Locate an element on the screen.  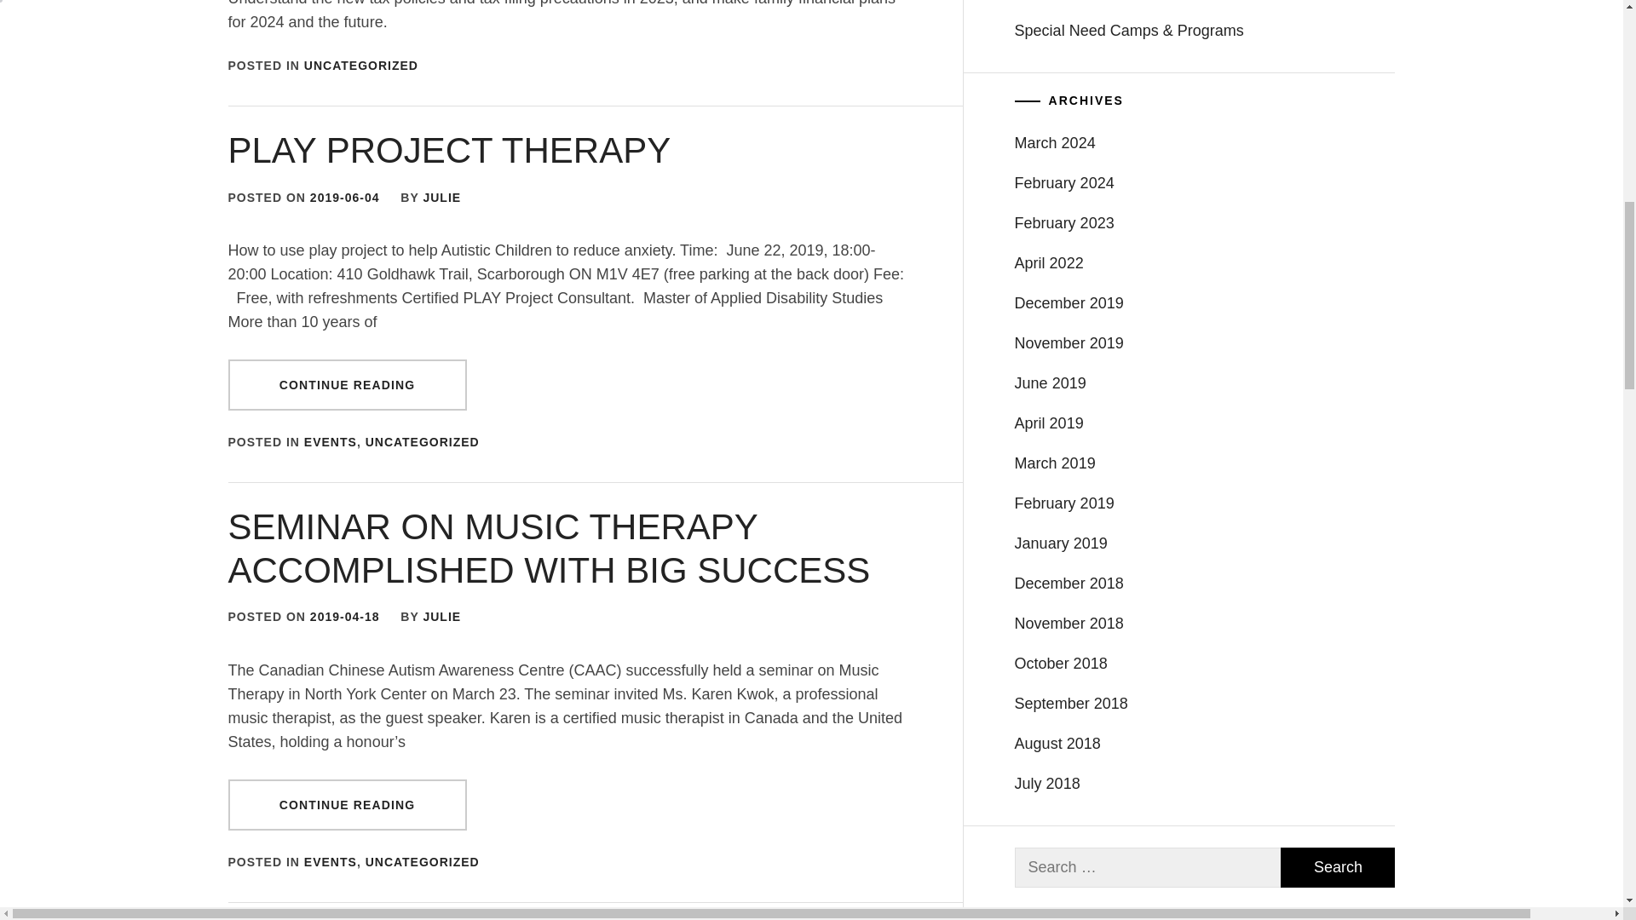
Search is located at coordinates (1338, 867).